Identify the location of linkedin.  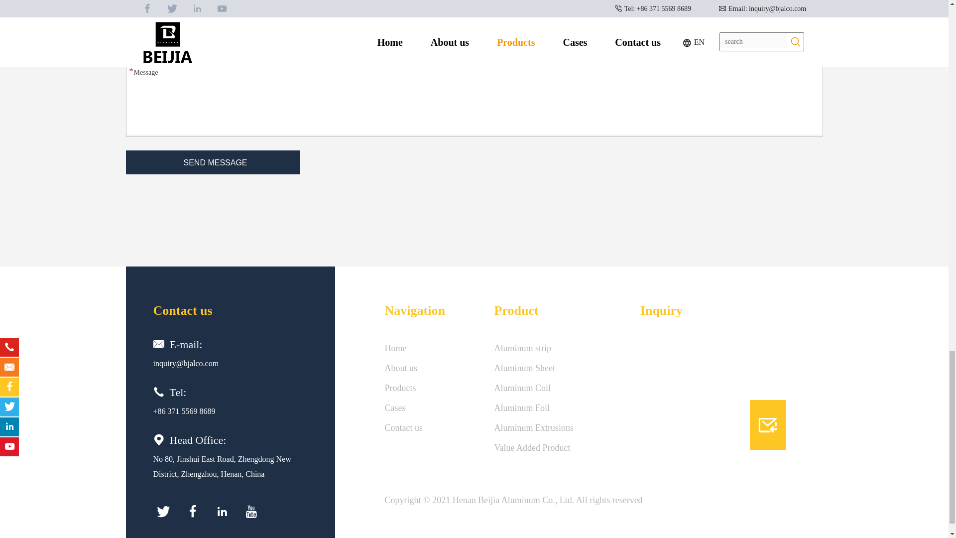
(222, 511).